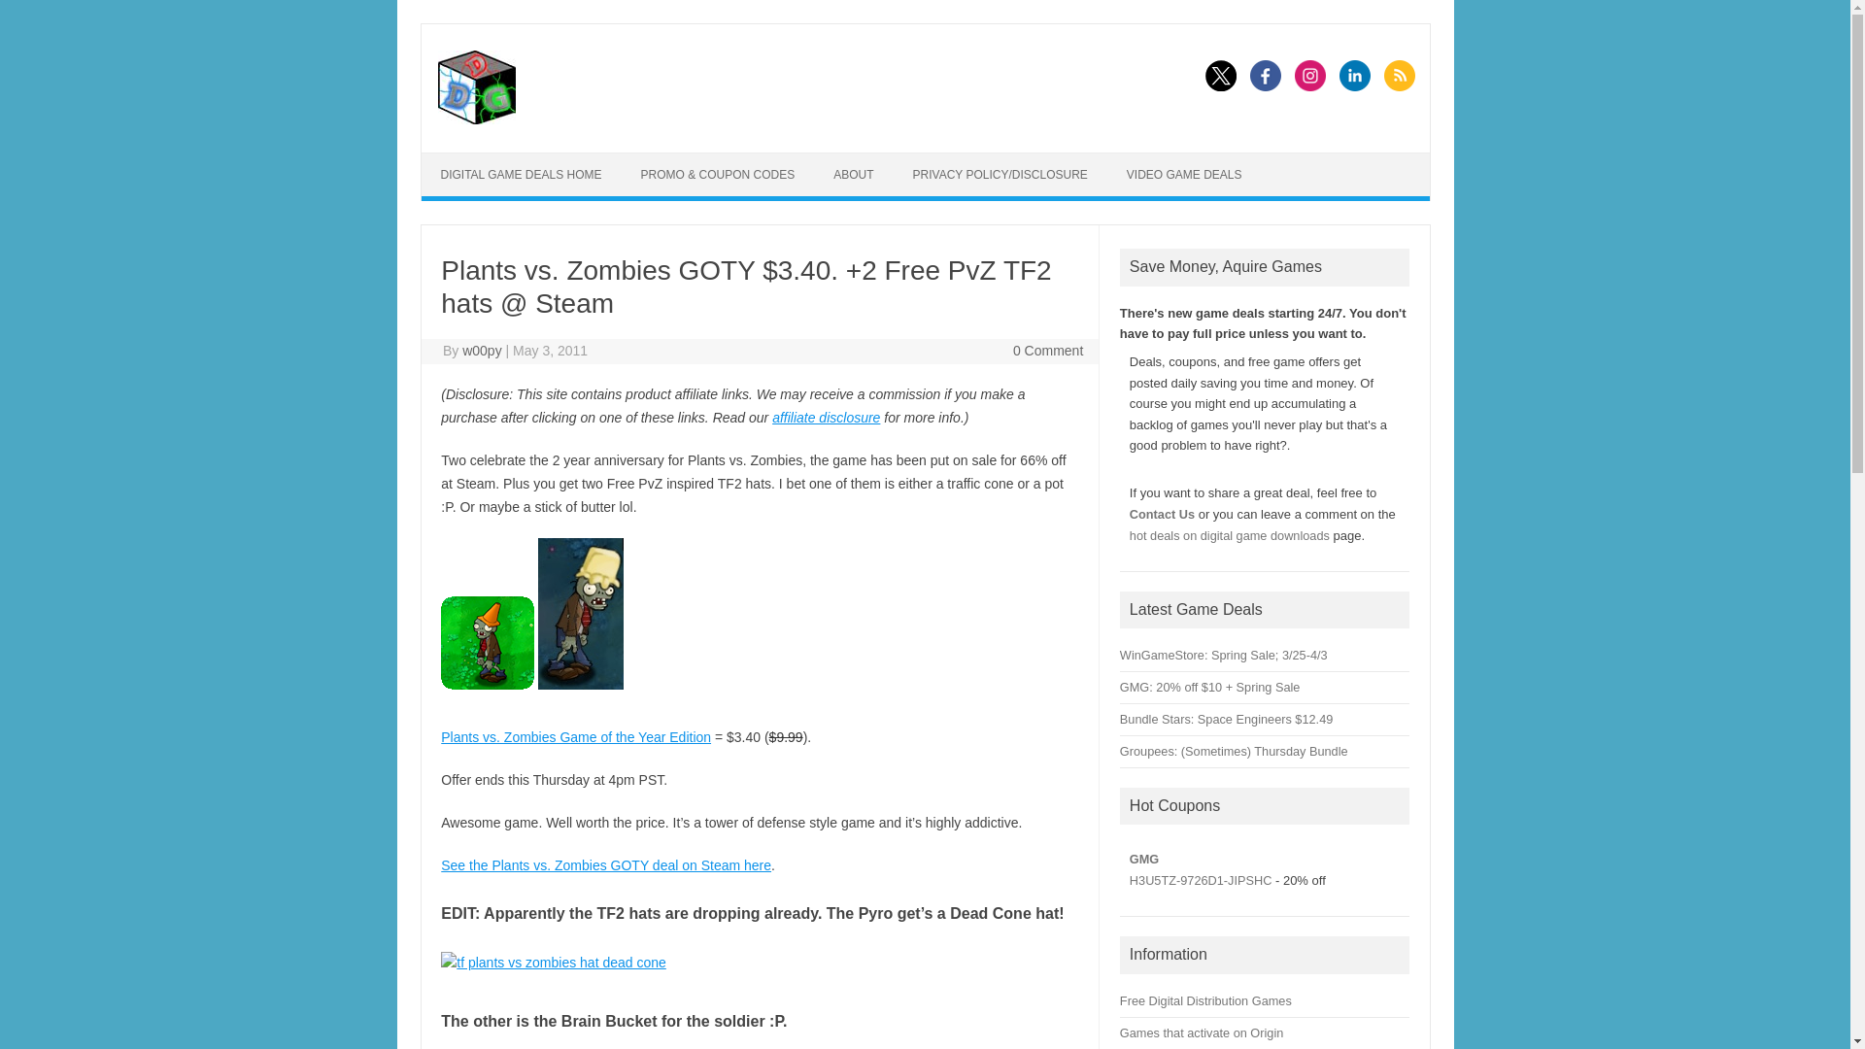 The width and height of the screenshot is (1865, 1049). Describe the element at coordinates (521, 174) in the screenshot. I see `DIGITAL GAME DEALS HOME` at that location.